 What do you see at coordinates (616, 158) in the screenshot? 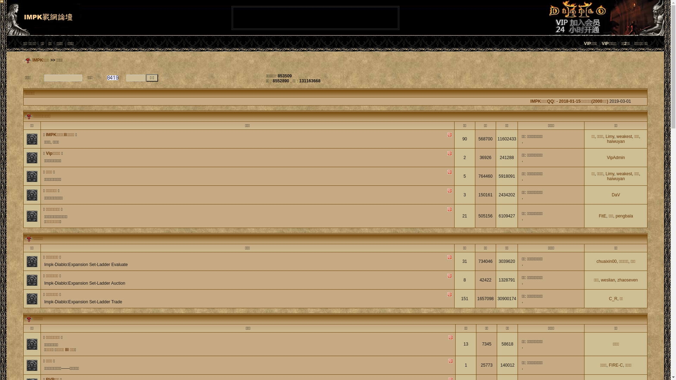
I see `VipAdmin` at bounding box center [616, 158].